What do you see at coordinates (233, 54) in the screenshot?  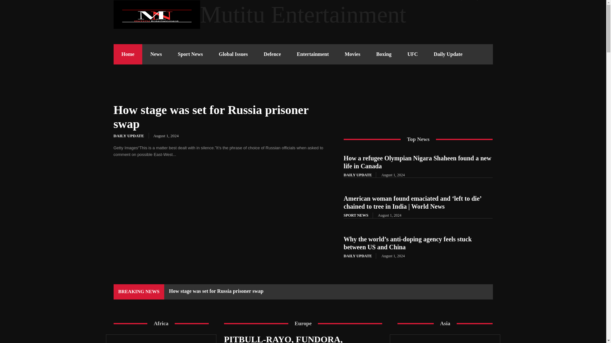 I see `Global Issues` at bounding box center [233, 54].